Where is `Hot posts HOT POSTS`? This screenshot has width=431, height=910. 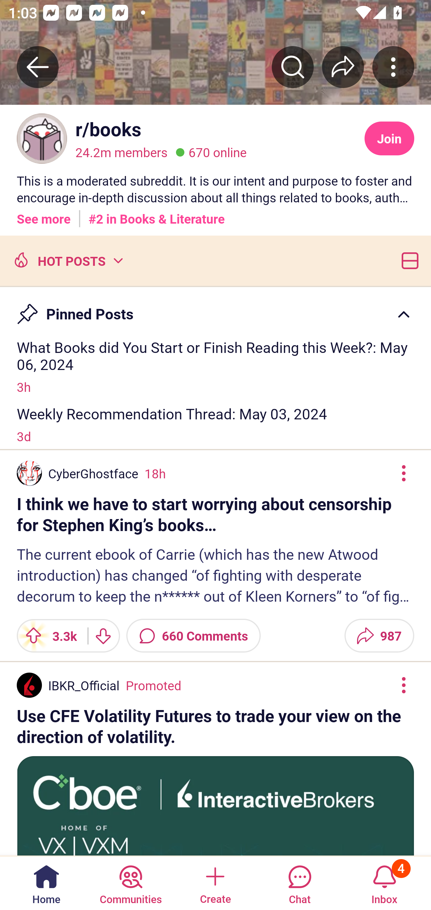
Hot posts HOT POSTS is located at coordinates (67, 260).